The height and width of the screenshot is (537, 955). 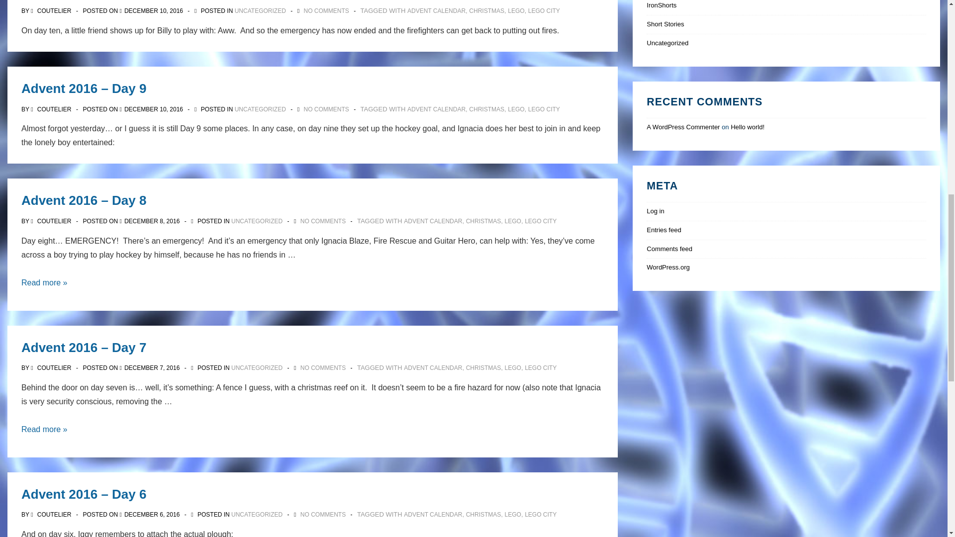 I want to click on COUTELIER, so click(x=52, y=11).